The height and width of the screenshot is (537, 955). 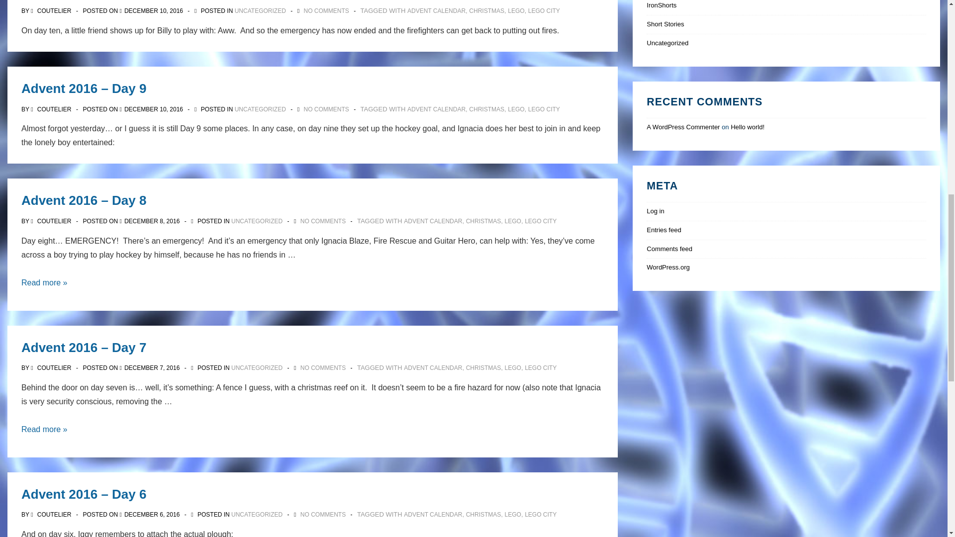 I want to click on COUTELIER, so click(x=52, y=11).